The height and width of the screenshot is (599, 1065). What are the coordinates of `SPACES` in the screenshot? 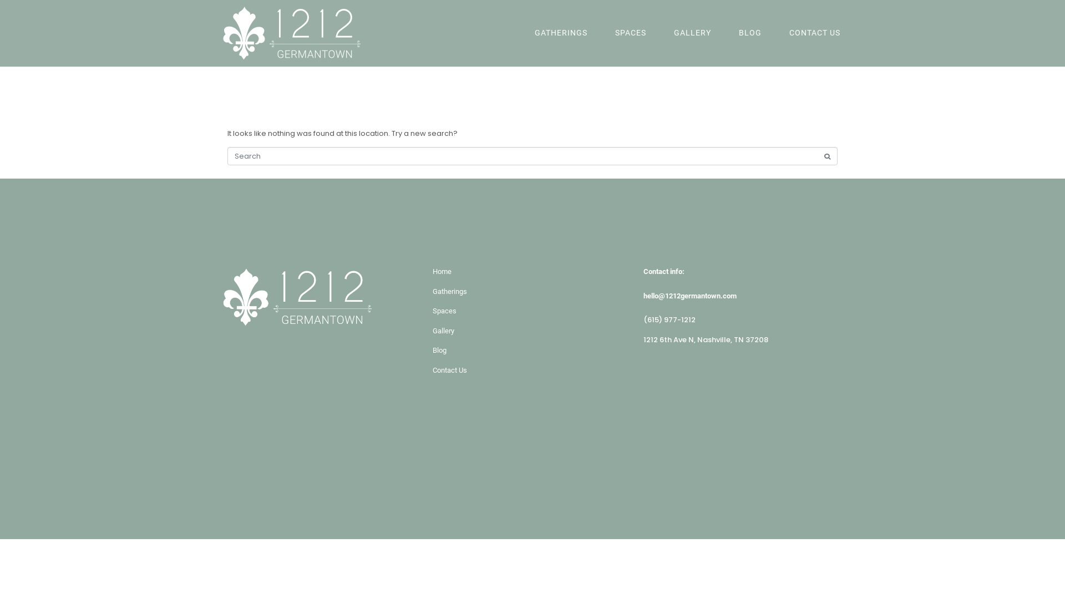 It's located at (631, 33).